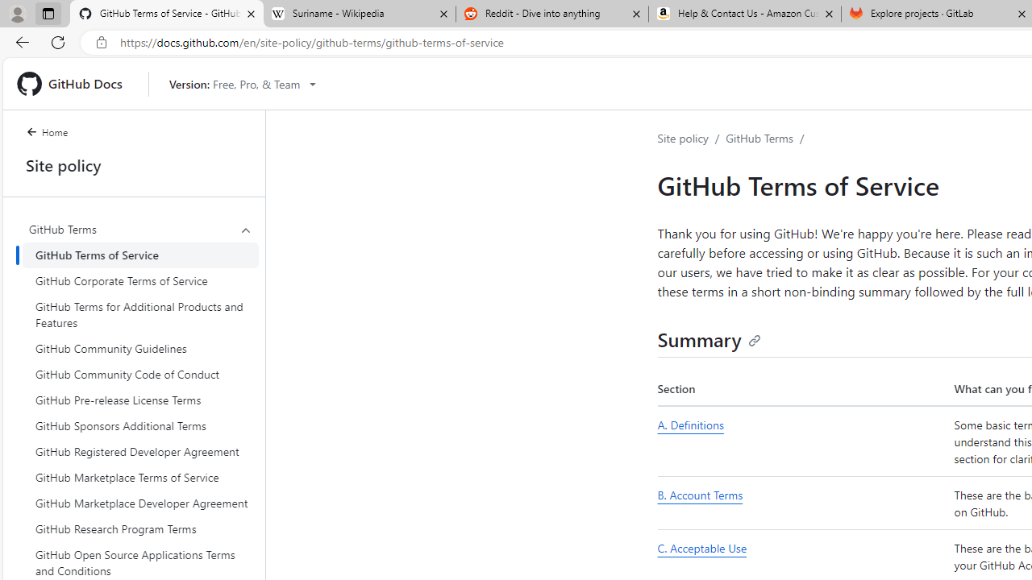  I want to click on C. Acceptable Use, so click(701, 549).